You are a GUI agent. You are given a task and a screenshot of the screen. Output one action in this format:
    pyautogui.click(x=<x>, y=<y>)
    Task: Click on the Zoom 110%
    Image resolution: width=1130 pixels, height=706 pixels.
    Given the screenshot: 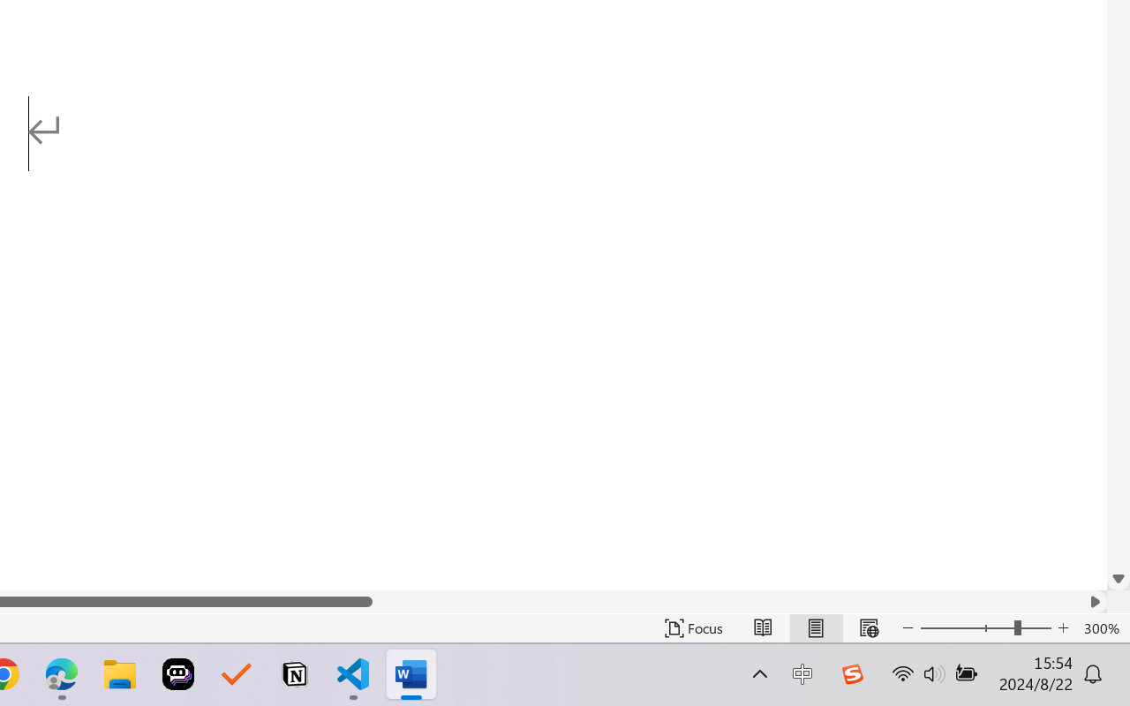 What is the action you would take?
    pyautogui.click(x=1089, y=657)
    